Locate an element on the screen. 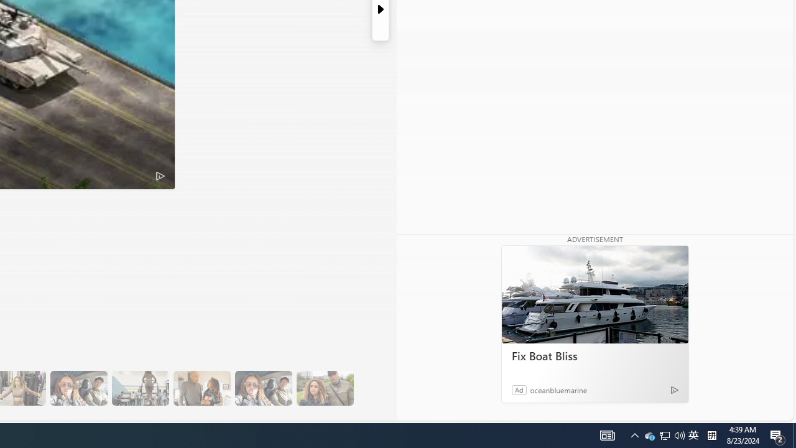 The width and height of the screenshot is (796, 448). 18 It's More Fun Doing It with Someone Else is located at coordinates (201, 388).